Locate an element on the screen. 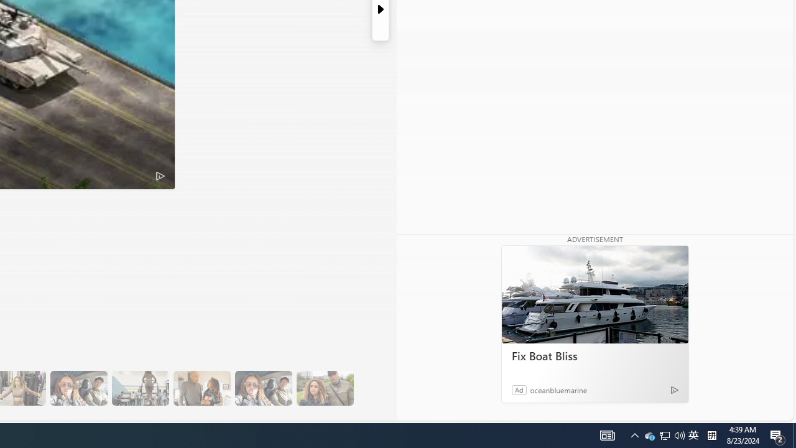 The width and height of the screenshot is (796, 448). 18 It's More Fun Doing It with Someone Else is located at coordinates (201, 388).